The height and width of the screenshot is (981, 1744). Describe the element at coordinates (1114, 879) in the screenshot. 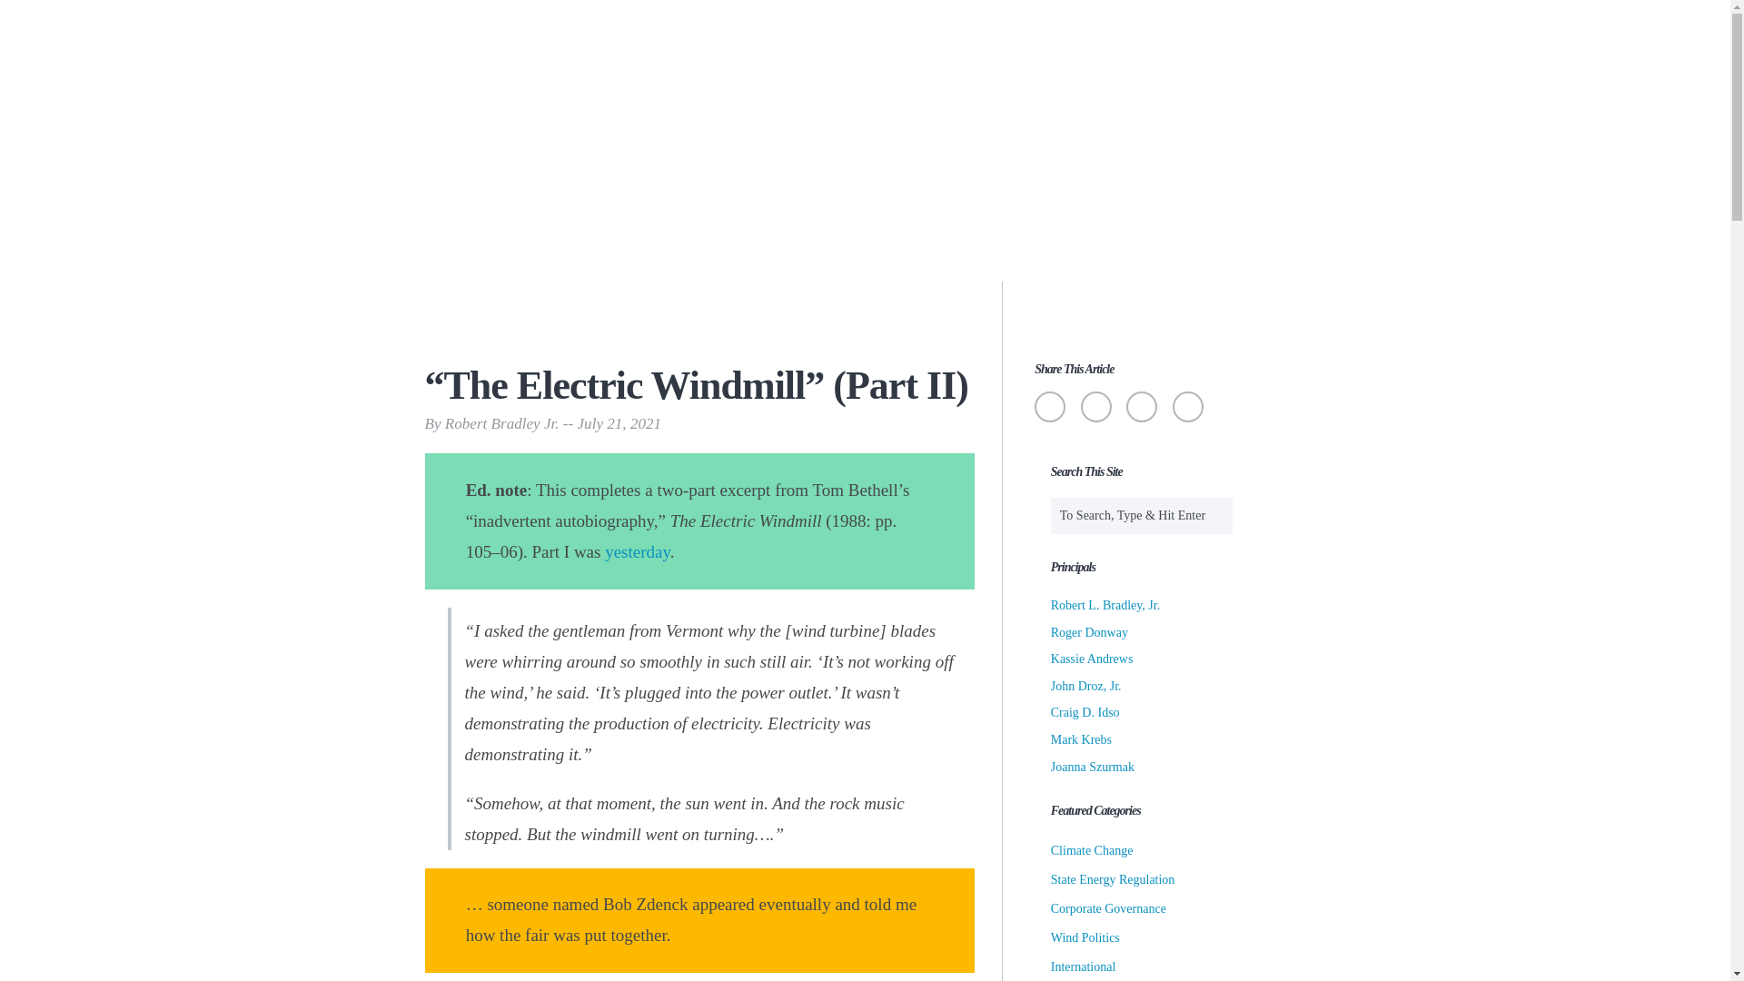

I see `State Energy Regulation` at that location.